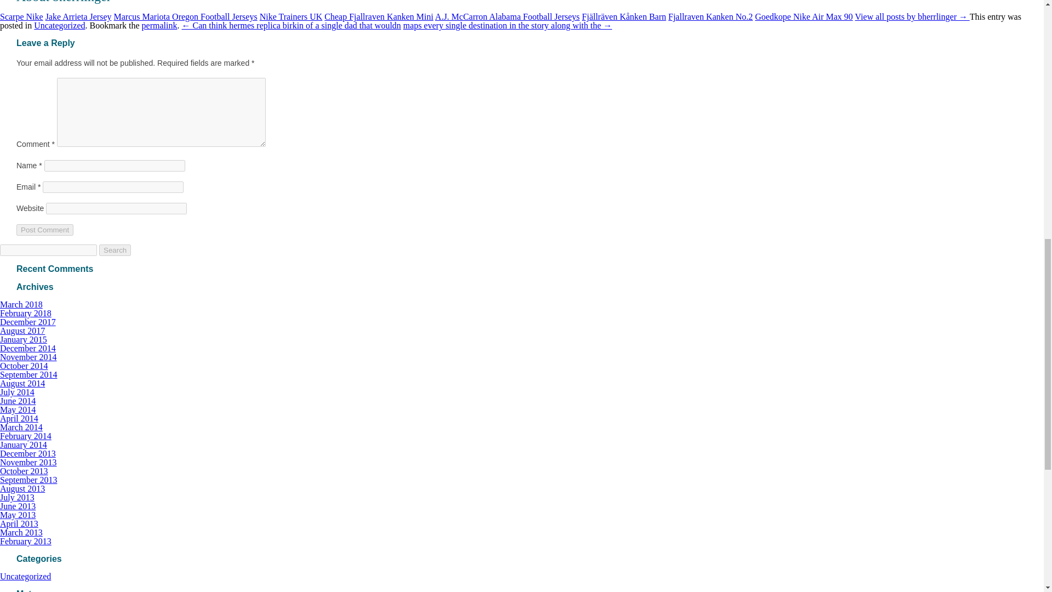 This screenshot has width=1052, height=592. What do you see at coordinates (24, 339) in the screenshot?
I see `January 2015` at bounding box center [24, 339].